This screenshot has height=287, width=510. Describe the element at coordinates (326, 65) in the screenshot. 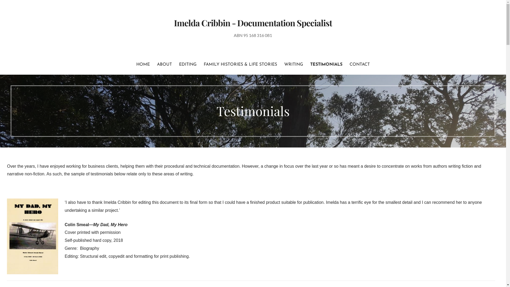

I see `TESTIMONIALS` at that location.